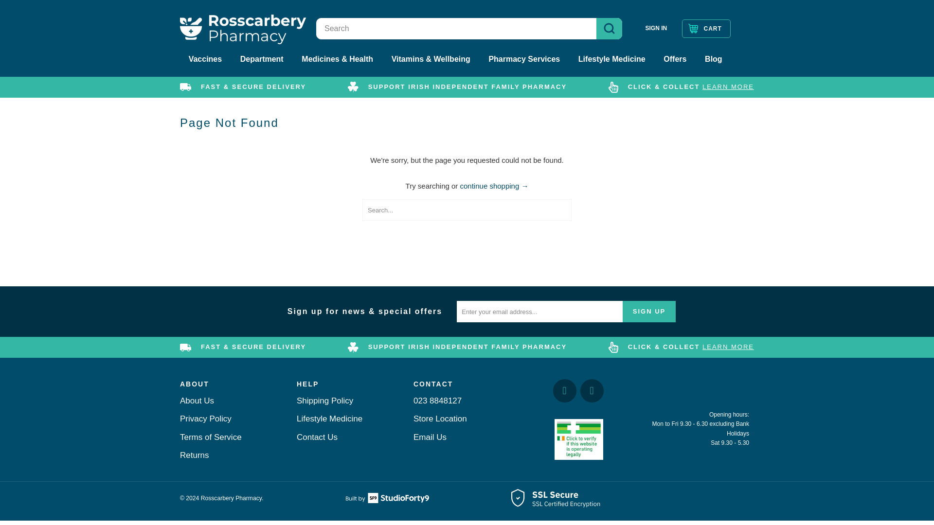 The image size is (934, 525). Describe the element at coordinates (656, 28) in the screenshot. I see `SIGN IN` at that location.